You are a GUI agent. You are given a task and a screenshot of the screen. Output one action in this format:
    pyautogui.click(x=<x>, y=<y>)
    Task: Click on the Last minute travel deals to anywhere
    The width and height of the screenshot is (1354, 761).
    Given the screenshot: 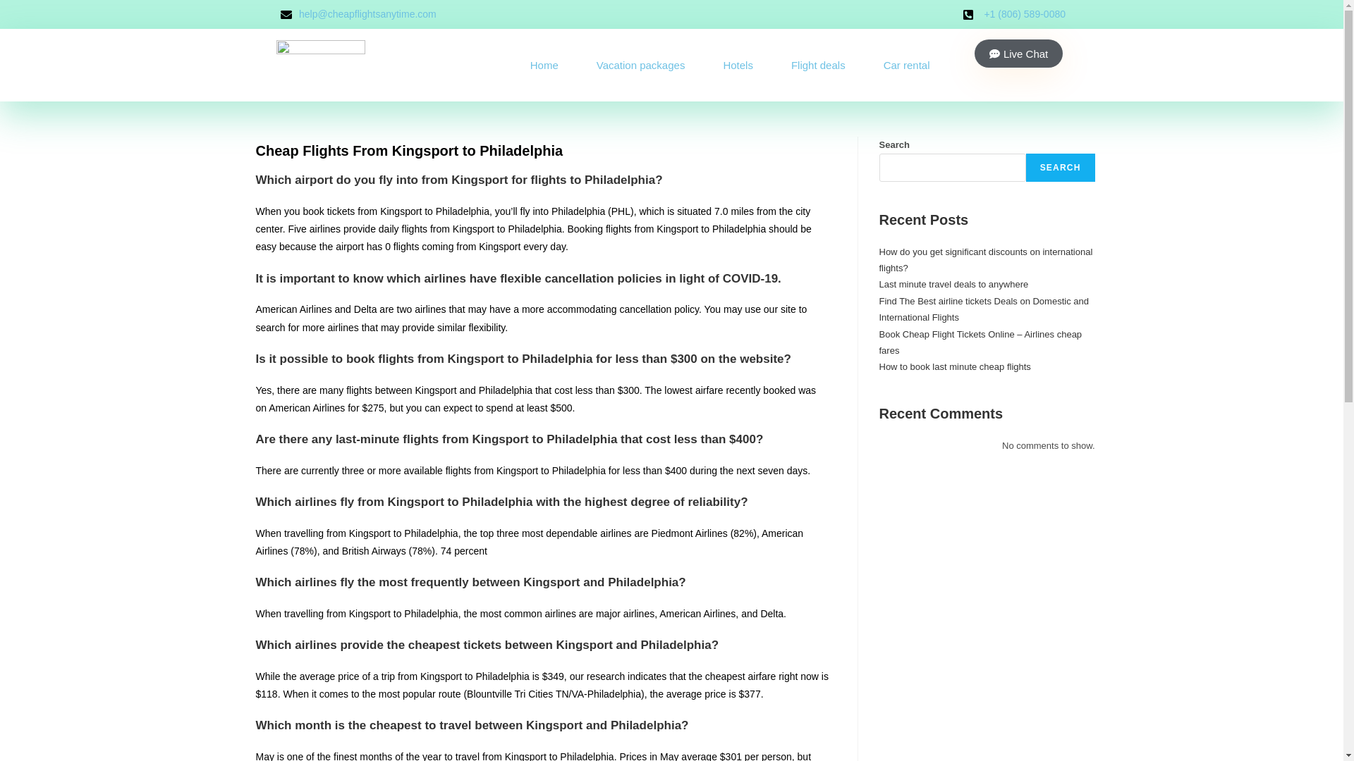 What is the action you would take?
    pyautogui.click(x=953, y=285)
    